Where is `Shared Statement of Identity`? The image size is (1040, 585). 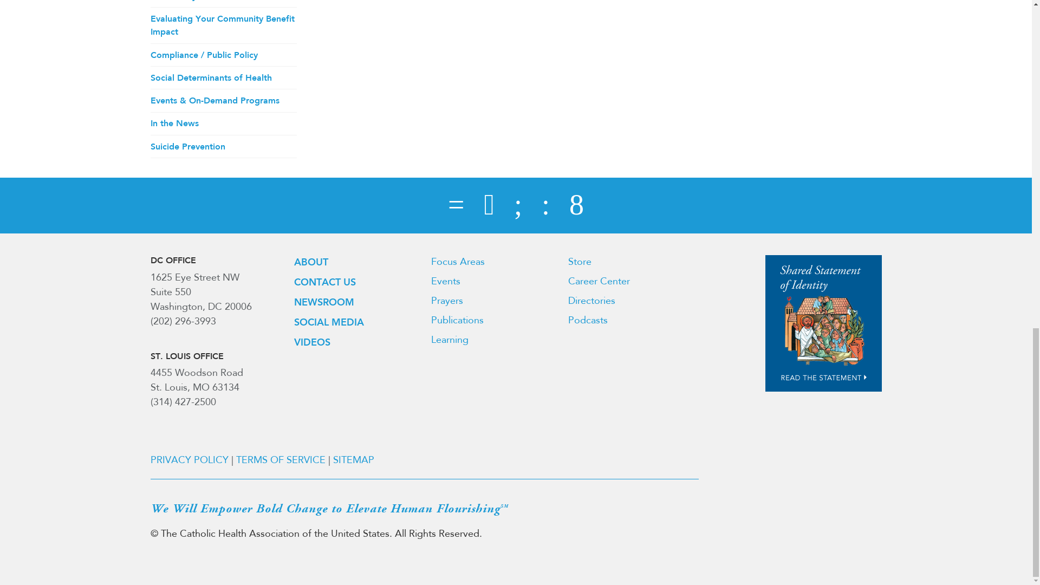 Shared Statement of Identity is located at coordinates (823, 323).